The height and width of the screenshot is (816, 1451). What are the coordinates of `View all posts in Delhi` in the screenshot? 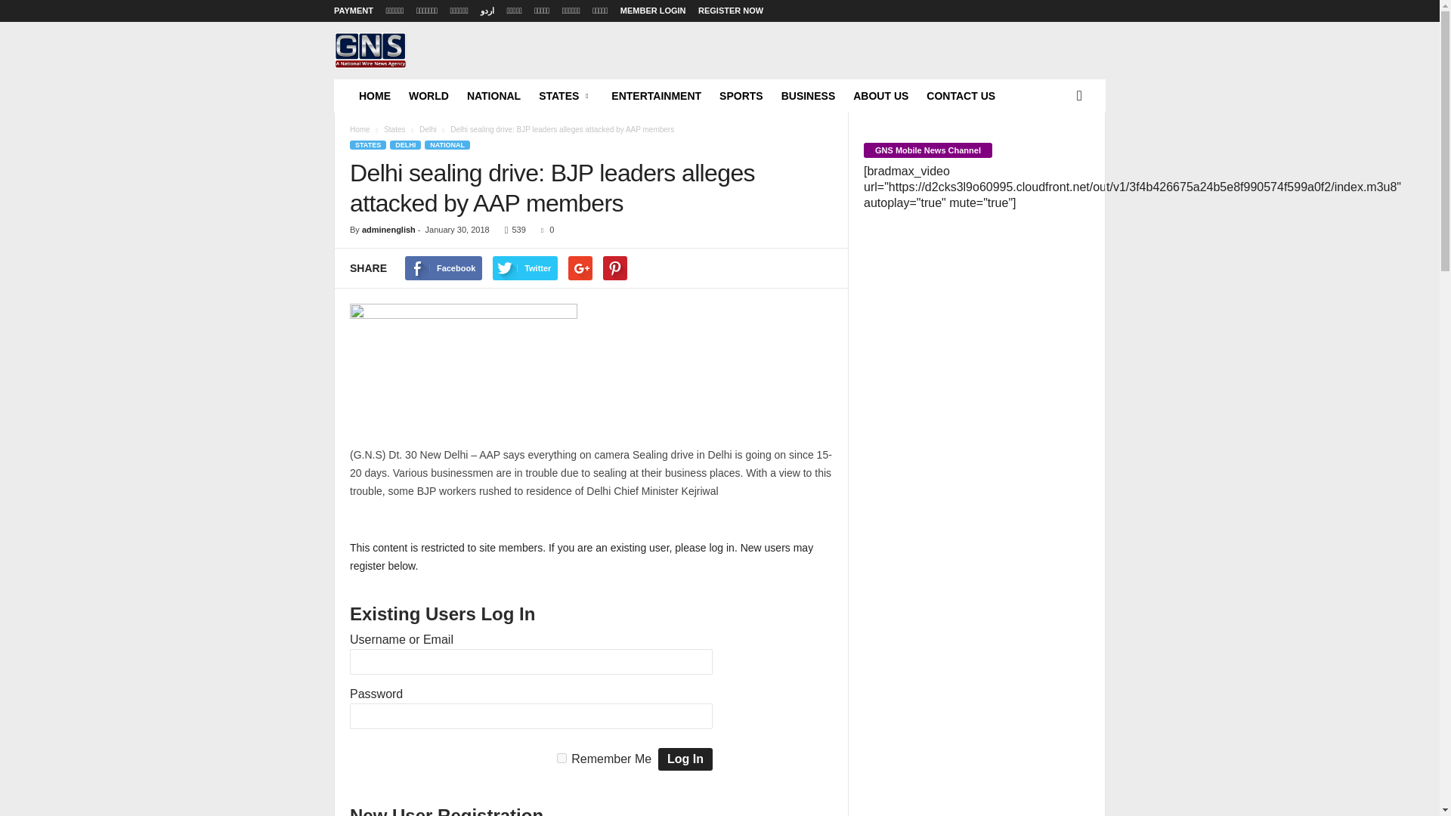 It's located at (428, 130).